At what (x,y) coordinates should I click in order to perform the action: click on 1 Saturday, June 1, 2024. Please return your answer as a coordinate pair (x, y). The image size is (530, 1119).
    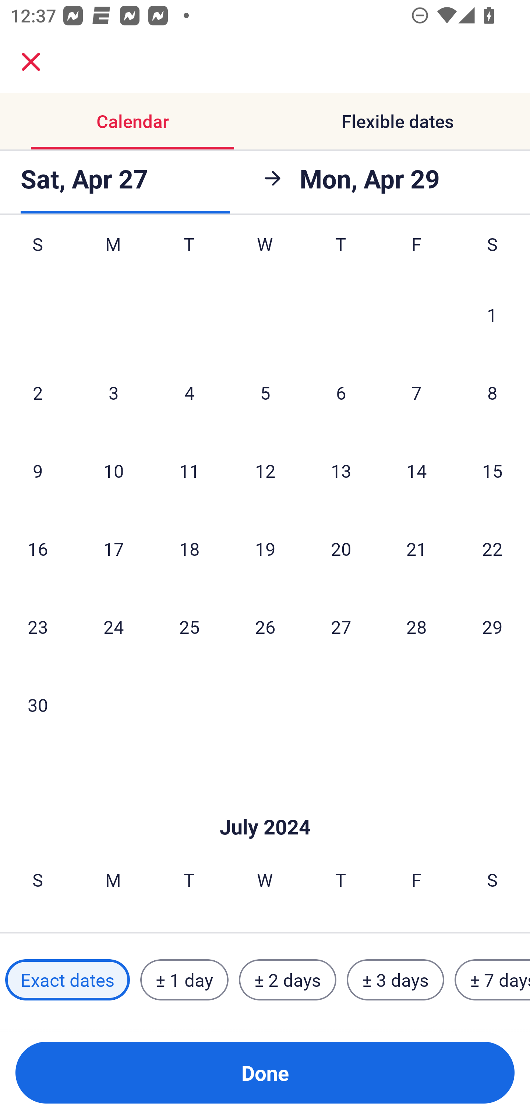
    Looking at the image, I should click on (492, 314).